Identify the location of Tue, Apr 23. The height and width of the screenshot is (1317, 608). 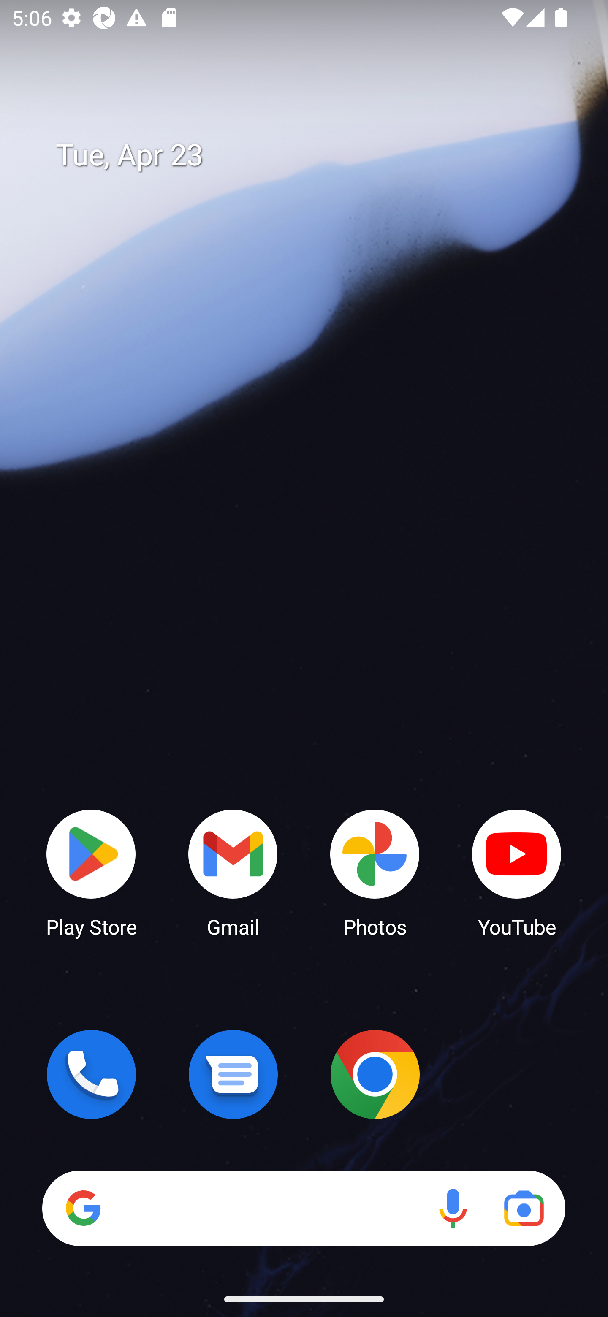
(316, 155).